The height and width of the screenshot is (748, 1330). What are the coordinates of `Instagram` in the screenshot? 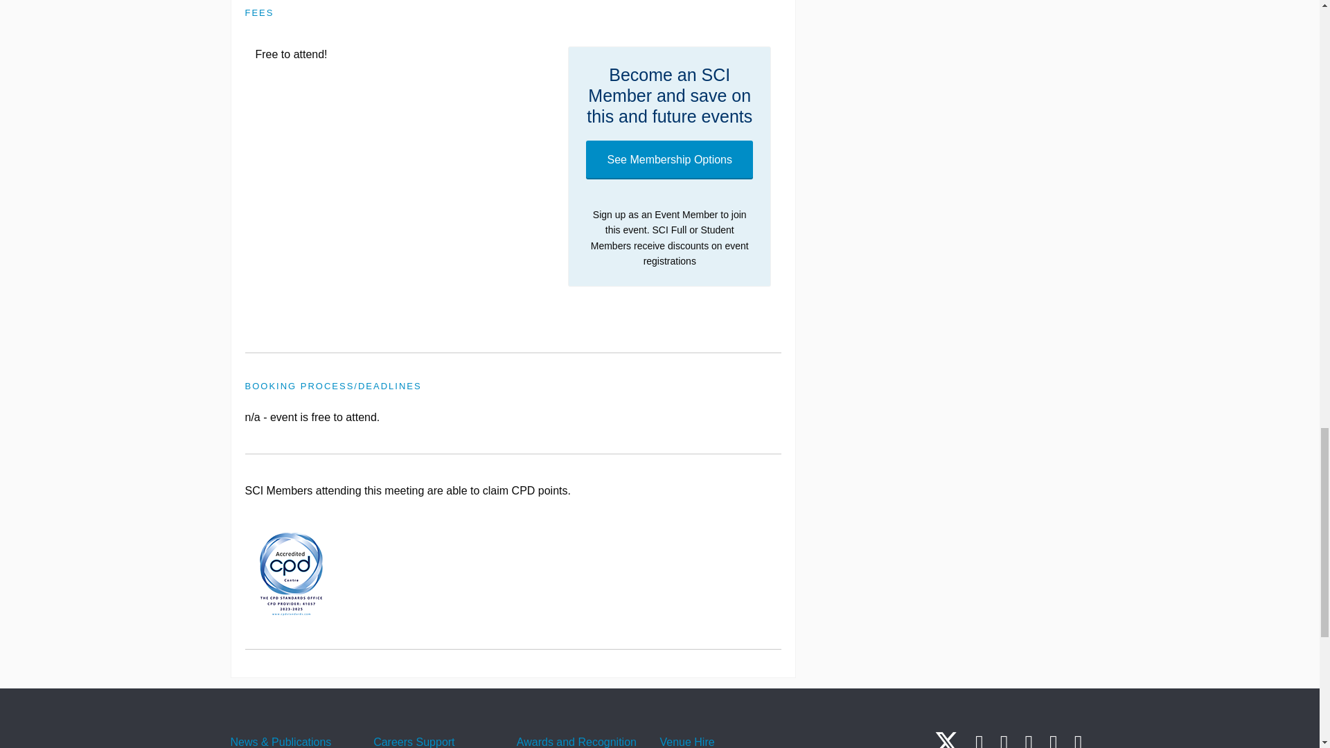 It's located at (1004, 740).